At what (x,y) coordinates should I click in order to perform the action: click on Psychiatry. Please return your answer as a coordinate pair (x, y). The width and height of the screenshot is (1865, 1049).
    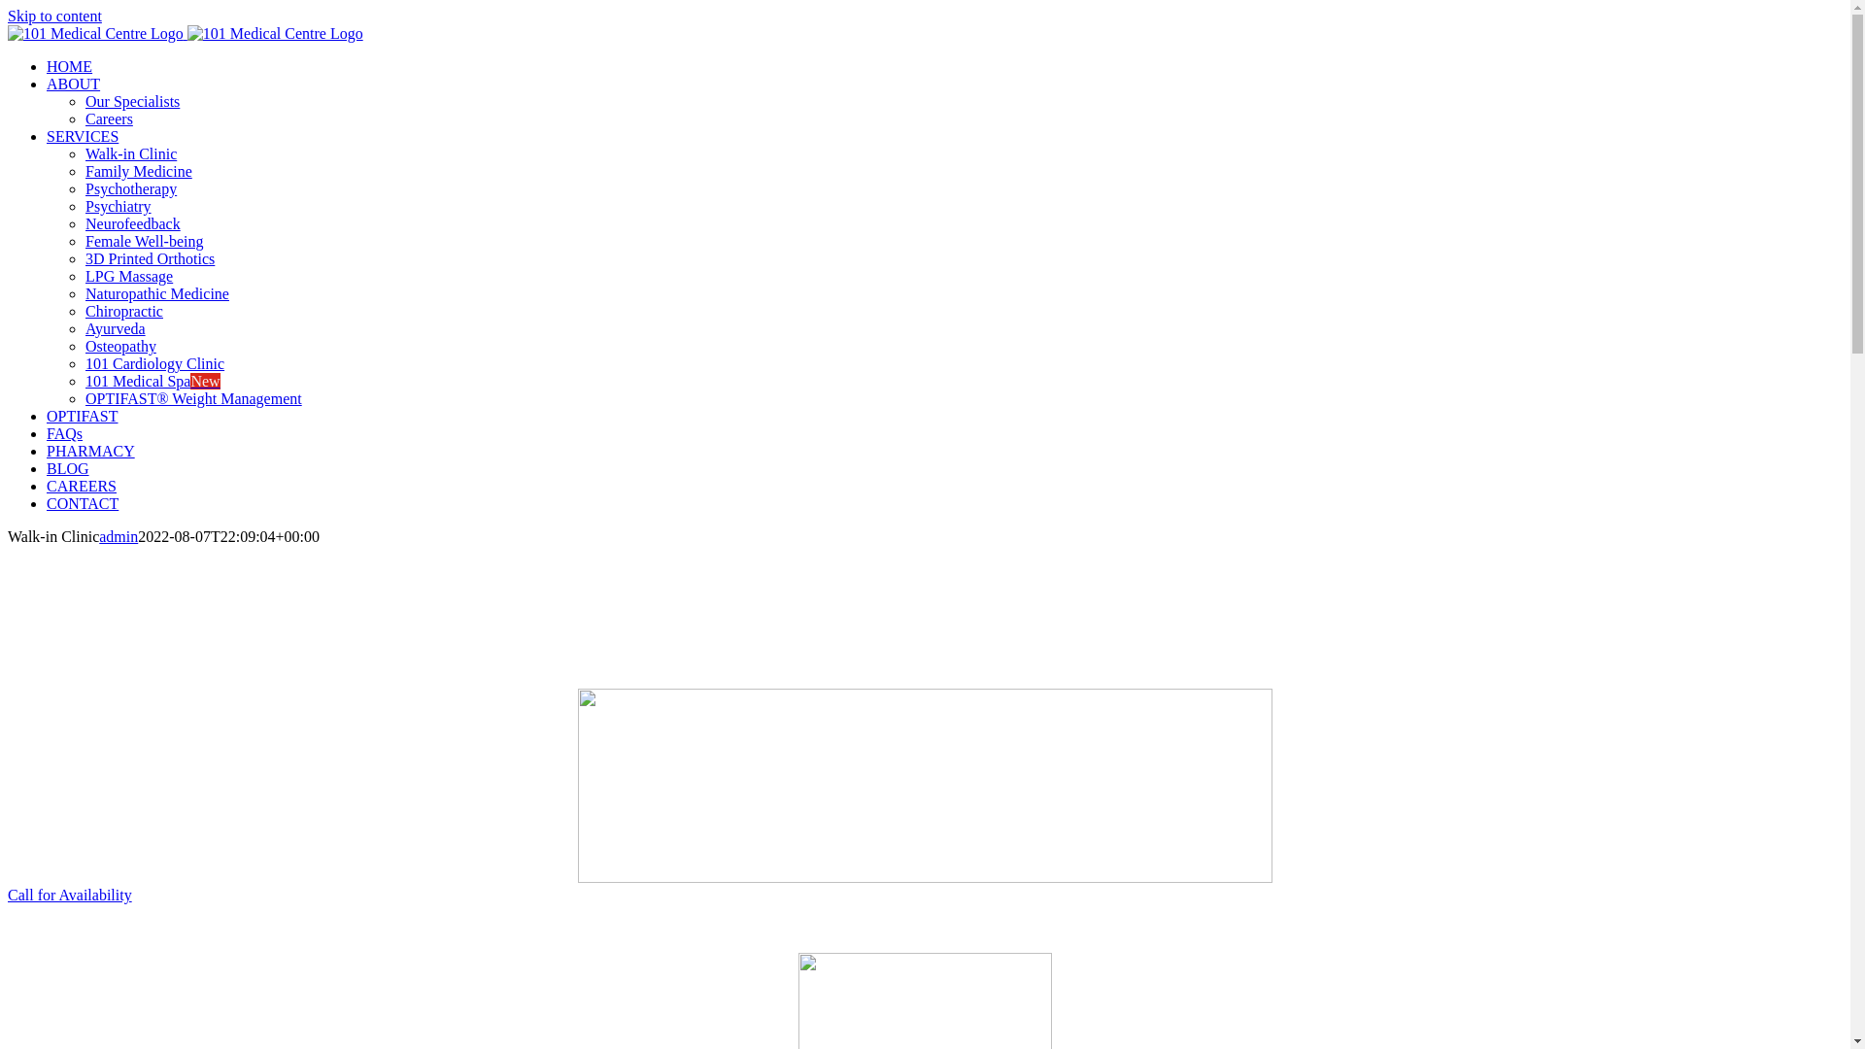
    Looking at the image, I should click on (119, 206).